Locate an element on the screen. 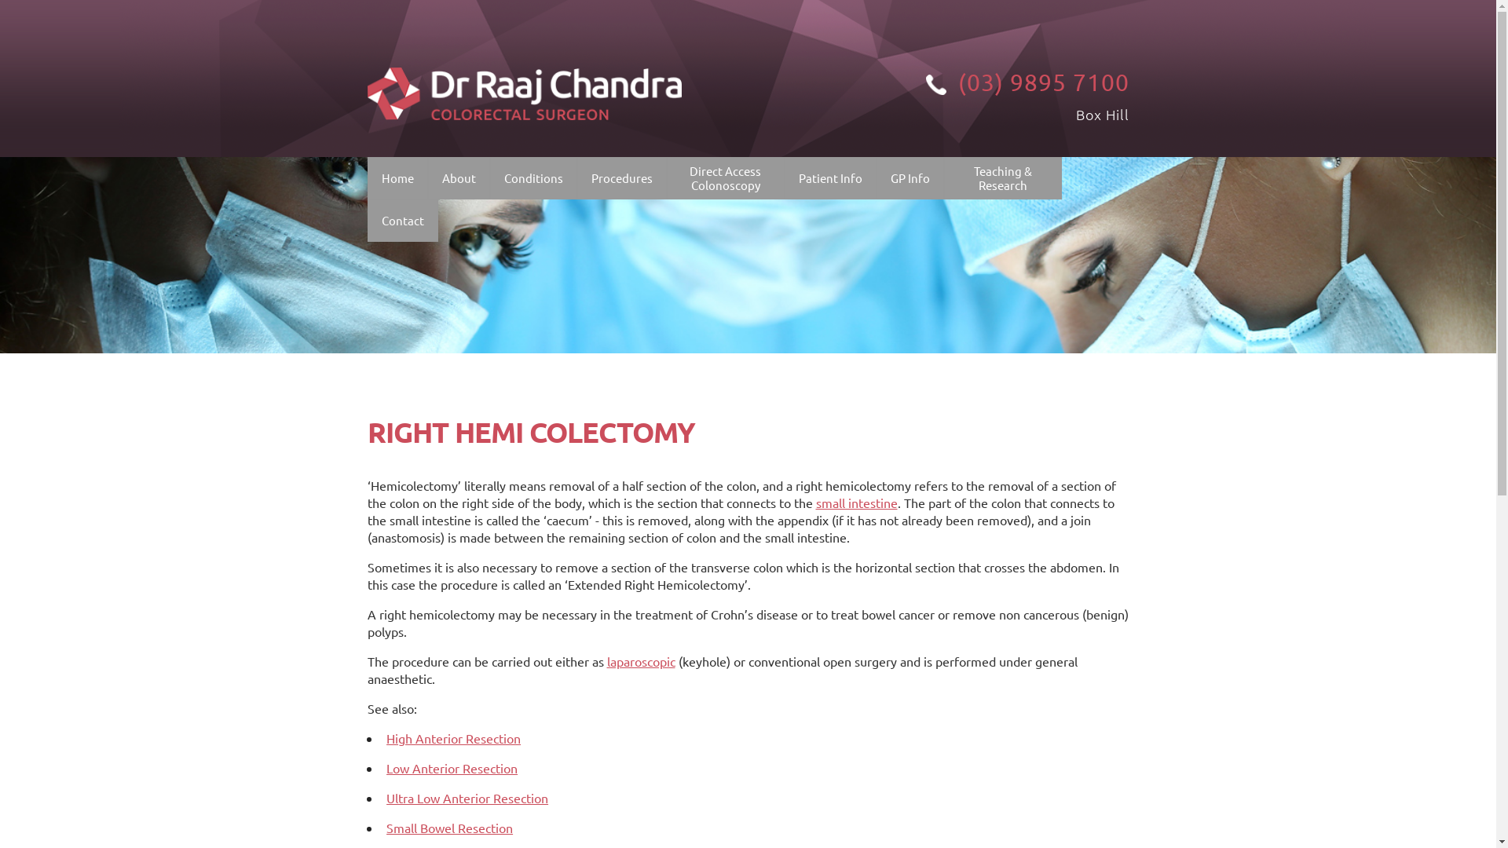 The width and height of the screenshot is (1508, 848). Surgical Emergencies is located at coordinates (600, 402).